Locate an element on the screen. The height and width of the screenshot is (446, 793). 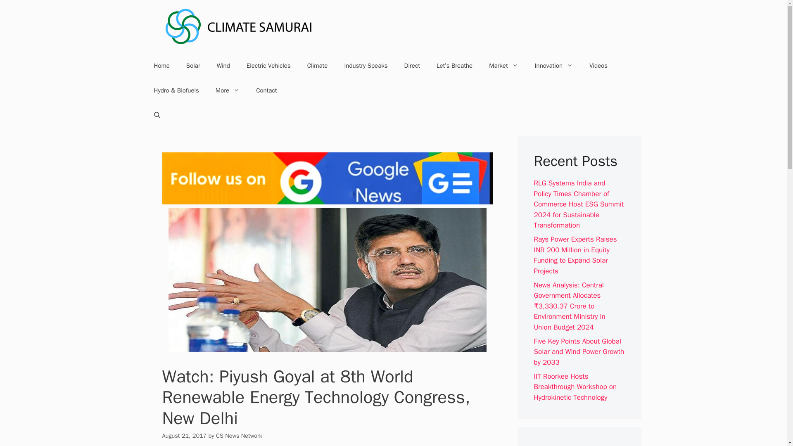
Climate is located at coordinates (317, 65).